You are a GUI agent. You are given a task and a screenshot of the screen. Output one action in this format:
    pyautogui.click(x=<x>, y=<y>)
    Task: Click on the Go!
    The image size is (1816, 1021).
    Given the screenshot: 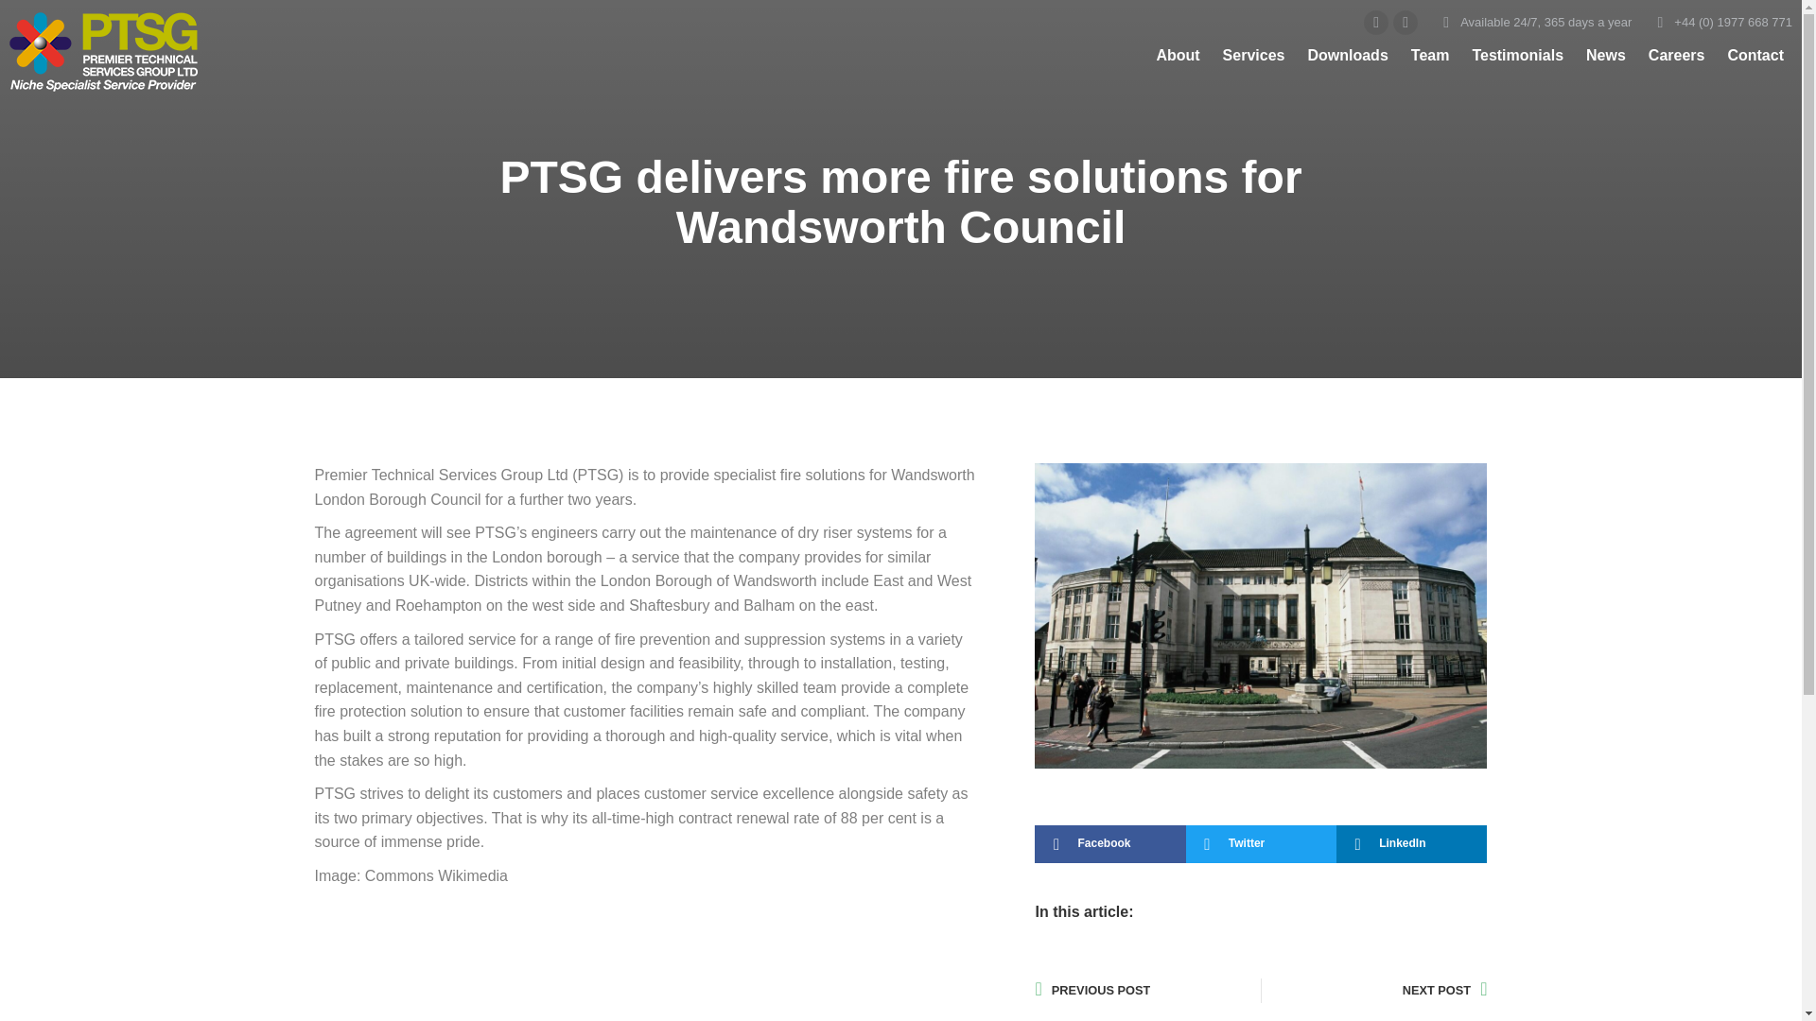 What is the action you would take?
    pyautogui.click(x=28, y=21)
    